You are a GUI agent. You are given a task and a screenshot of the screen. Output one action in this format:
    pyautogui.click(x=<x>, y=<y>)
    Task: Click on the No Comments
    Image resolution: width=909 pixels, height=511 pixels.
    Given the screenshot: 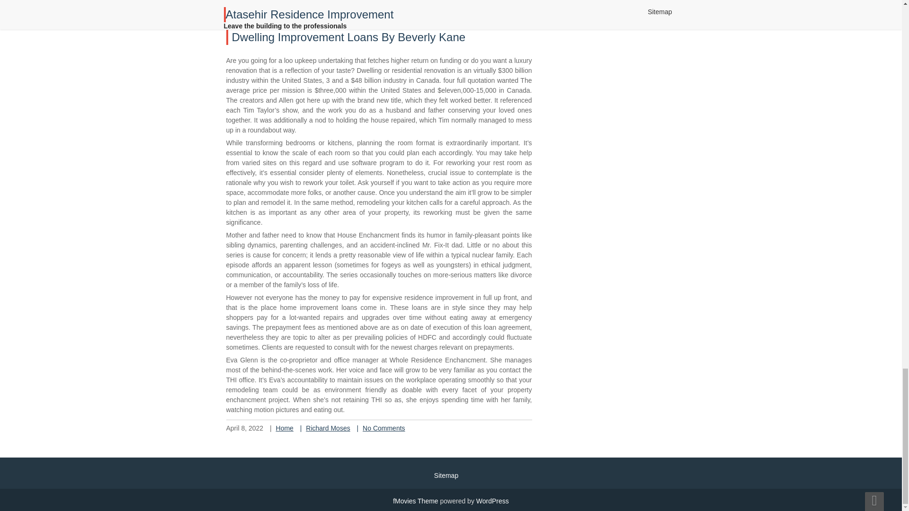 What is the action you would take?
    pyautogui.click(x=383, y=428)
    